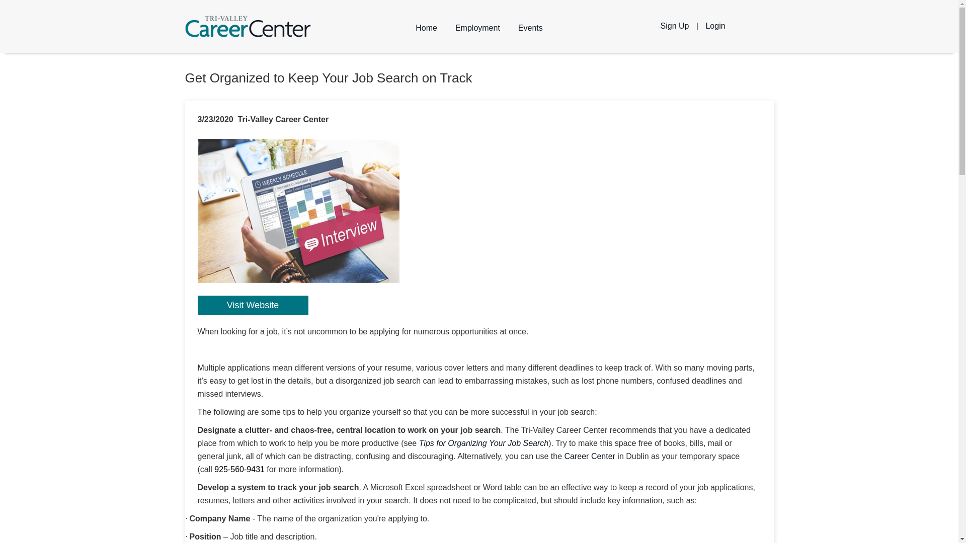  What do you see at coordinates (715, 26) in the screenshot?
I see `Login` at bounding box center [715, 26].